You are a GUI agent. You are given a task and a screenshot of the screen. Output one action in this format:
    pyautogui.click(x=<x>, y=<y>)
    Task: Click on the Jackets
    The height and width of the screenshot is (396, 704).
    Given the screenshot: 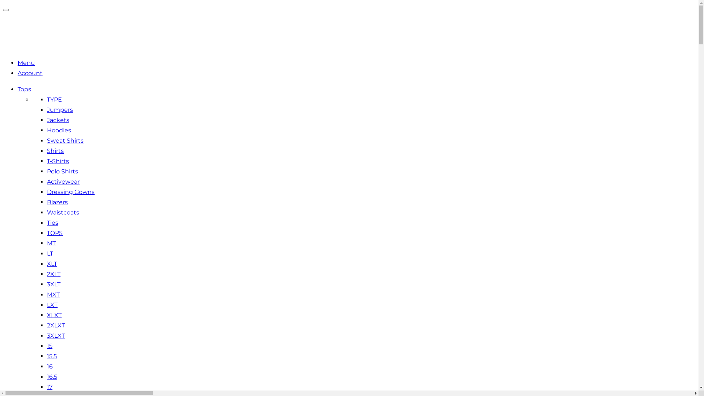 What is the action you would take?
    pyautogui.click(x=58, y=120)
    